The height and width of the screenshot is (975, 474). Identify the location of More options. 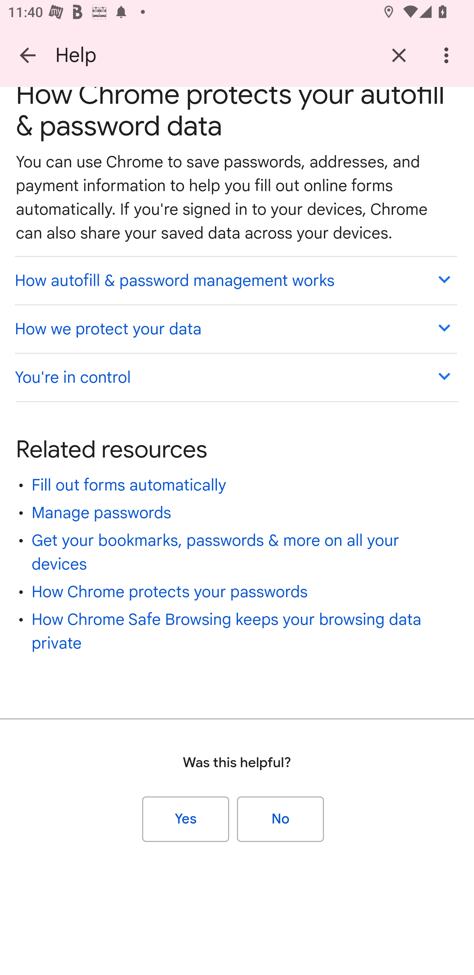
(448, 55).